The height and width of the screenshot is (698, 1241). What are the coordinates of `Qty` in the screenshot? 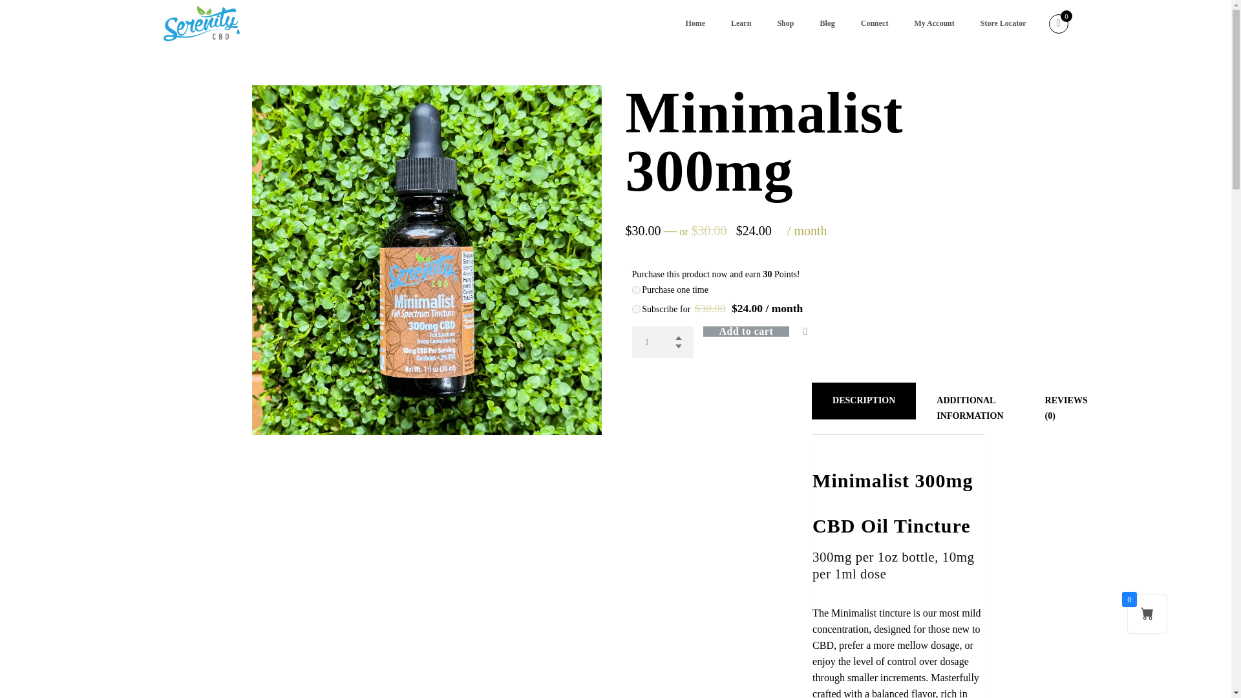 It's located at (663, 343).